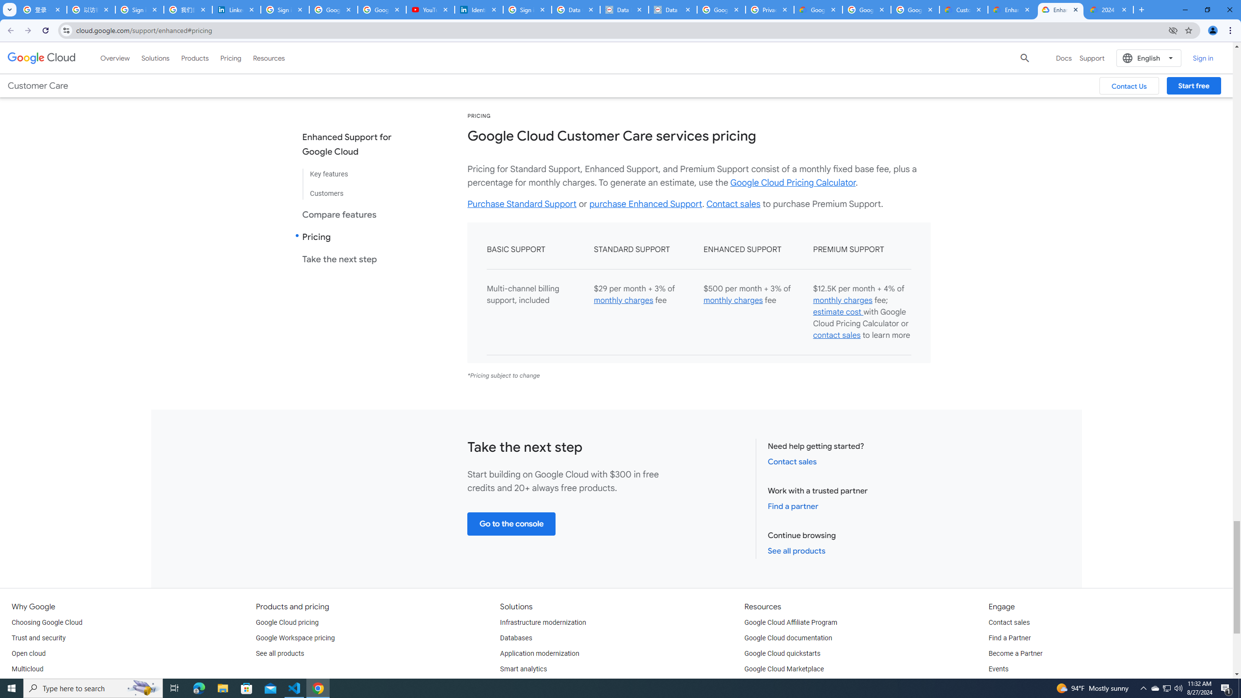 The height and width of the screenshot is (698, 1241). I want to click on Google Cloud, so click(42, 58).